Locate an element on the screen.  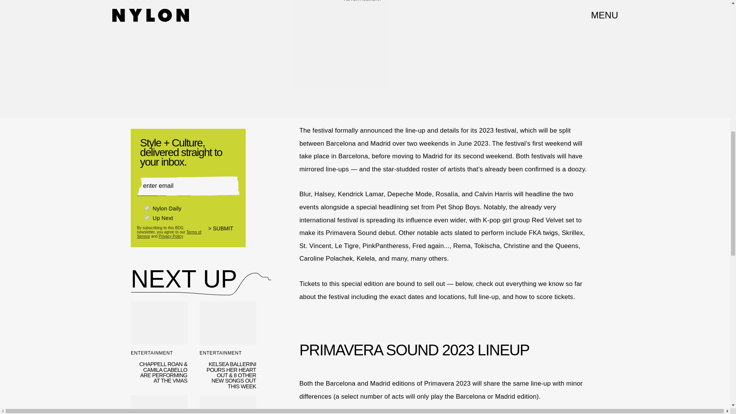
SUBMIT is located at coordinates (224, 232).